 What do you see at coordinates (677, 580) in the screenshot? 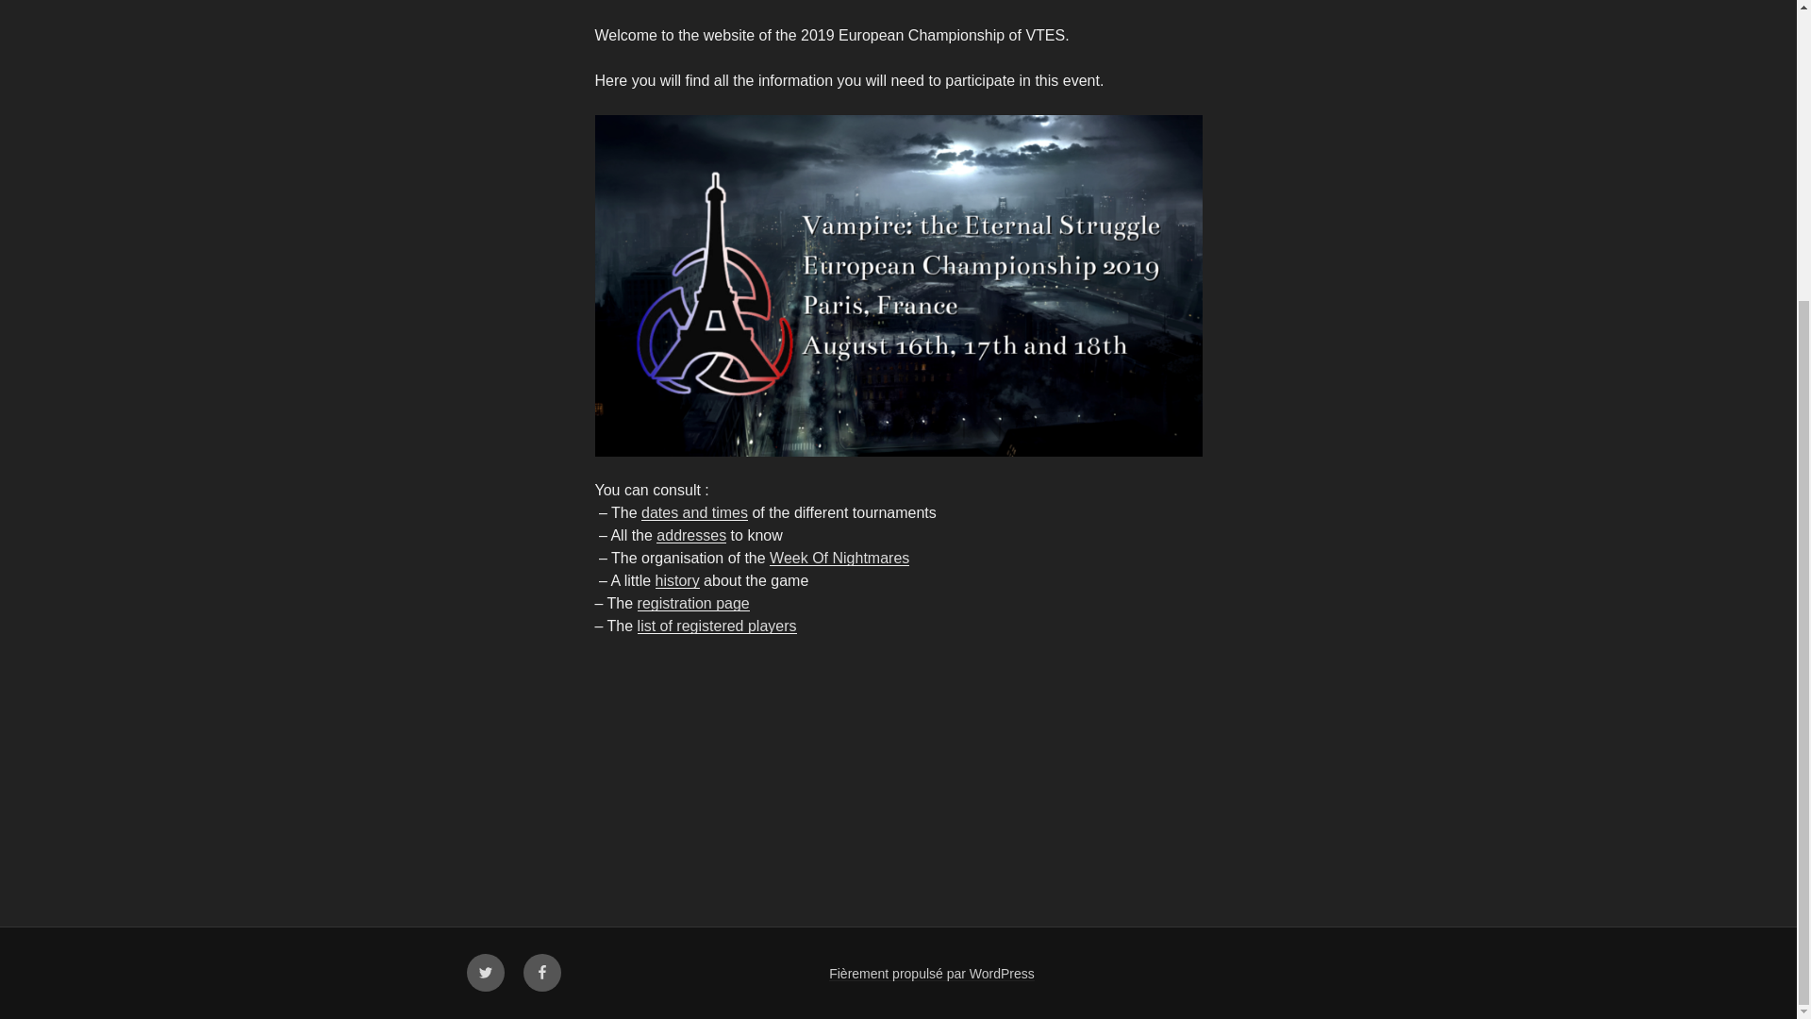
I see `history` at bounding box center [677, 580].